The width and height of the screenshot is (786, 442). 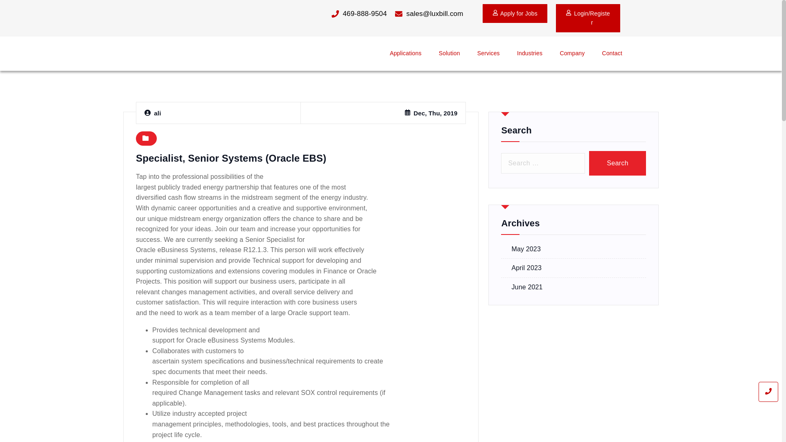 What do you see at coordinates (515, 13) in the screenshot?
I see `Apply for Jobs` at bounding box center [515, 13].